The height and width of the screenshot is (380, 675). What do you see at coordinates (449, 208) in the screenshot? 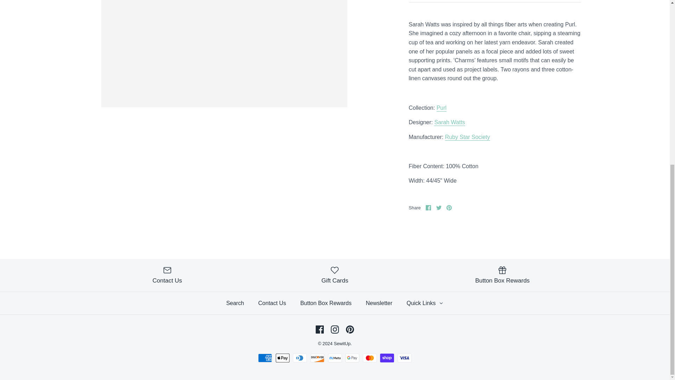
I see `Pinterest` at bounding box center [449, 208].